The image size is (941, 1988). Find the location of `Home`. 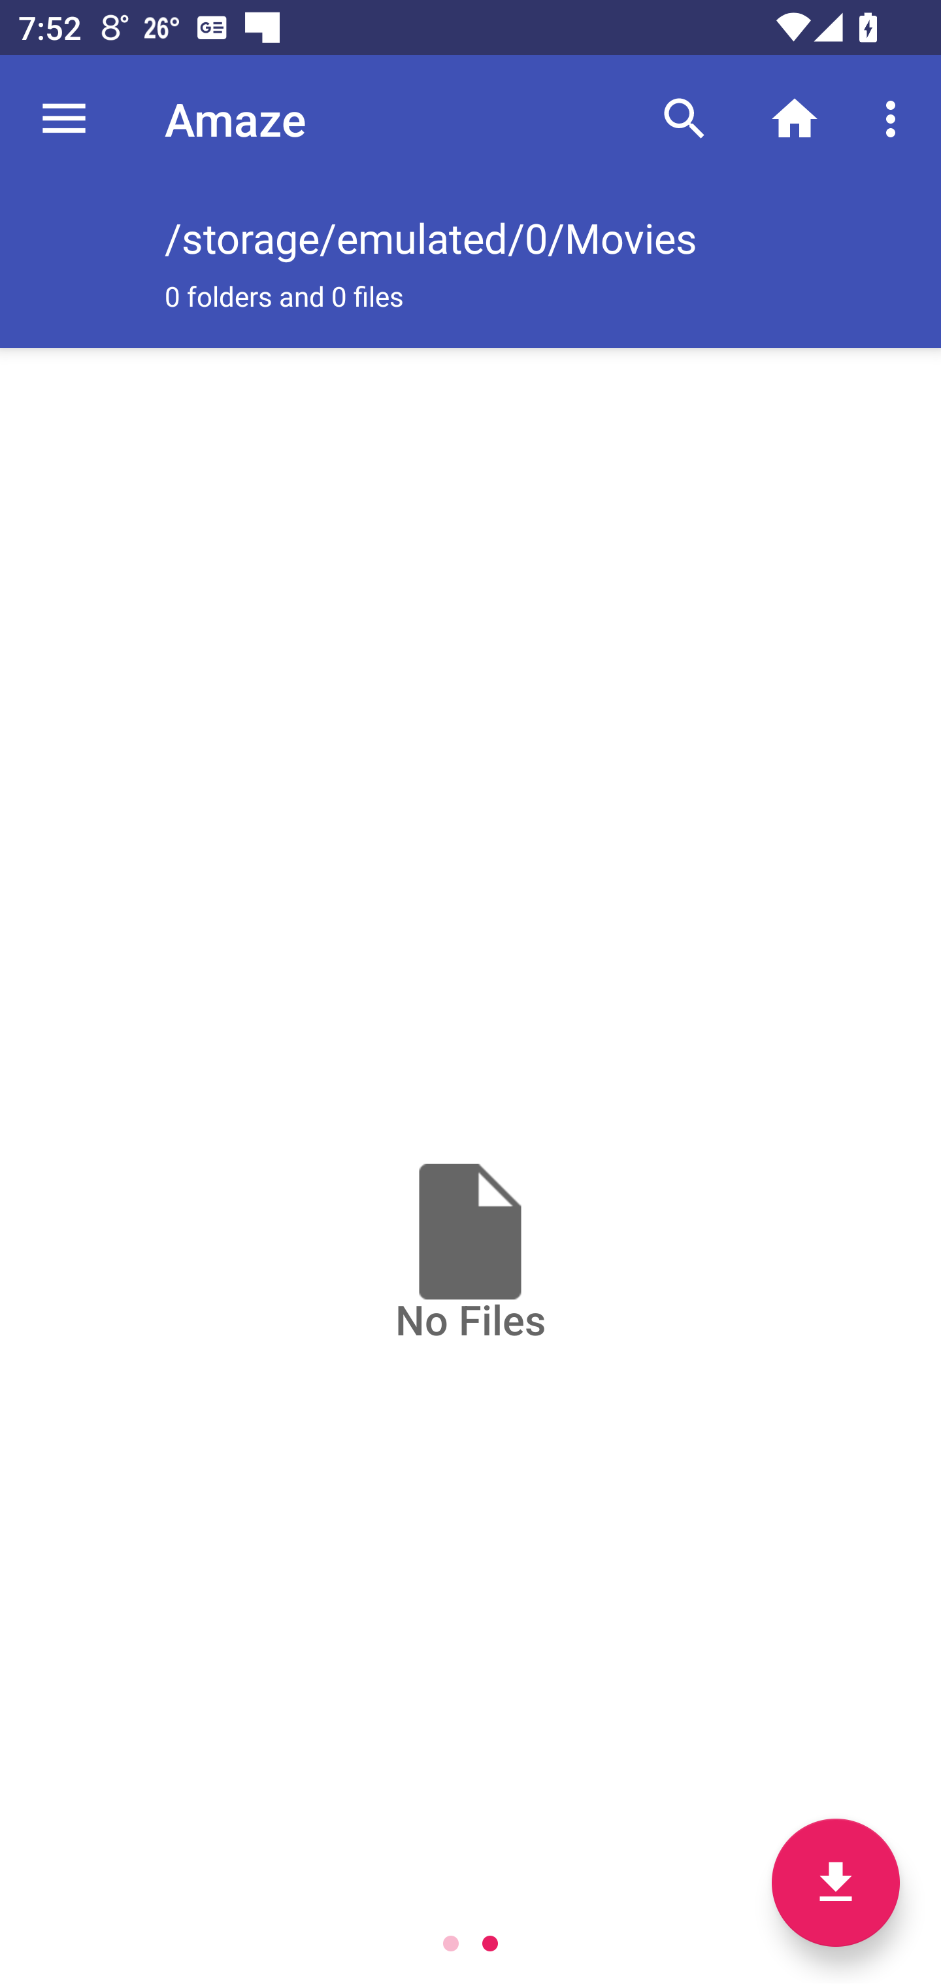

Home is located at coordinates (795, 119).